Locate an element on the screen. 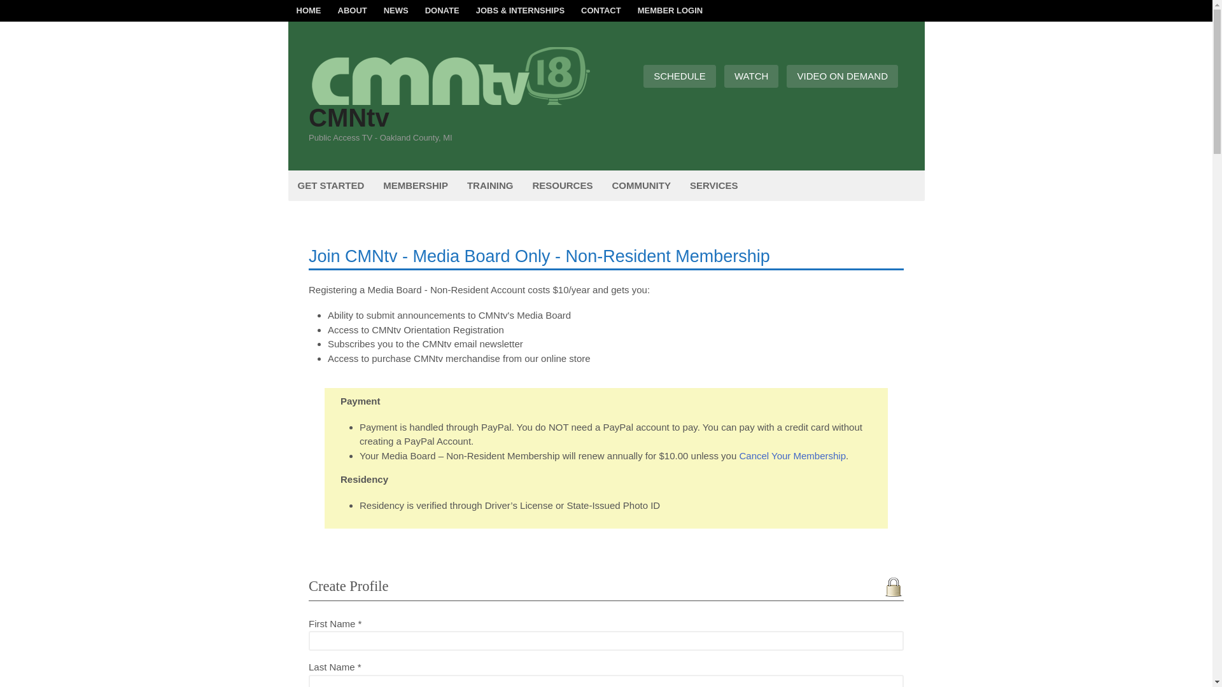  TRAINING is located at coordinates (490, 186).